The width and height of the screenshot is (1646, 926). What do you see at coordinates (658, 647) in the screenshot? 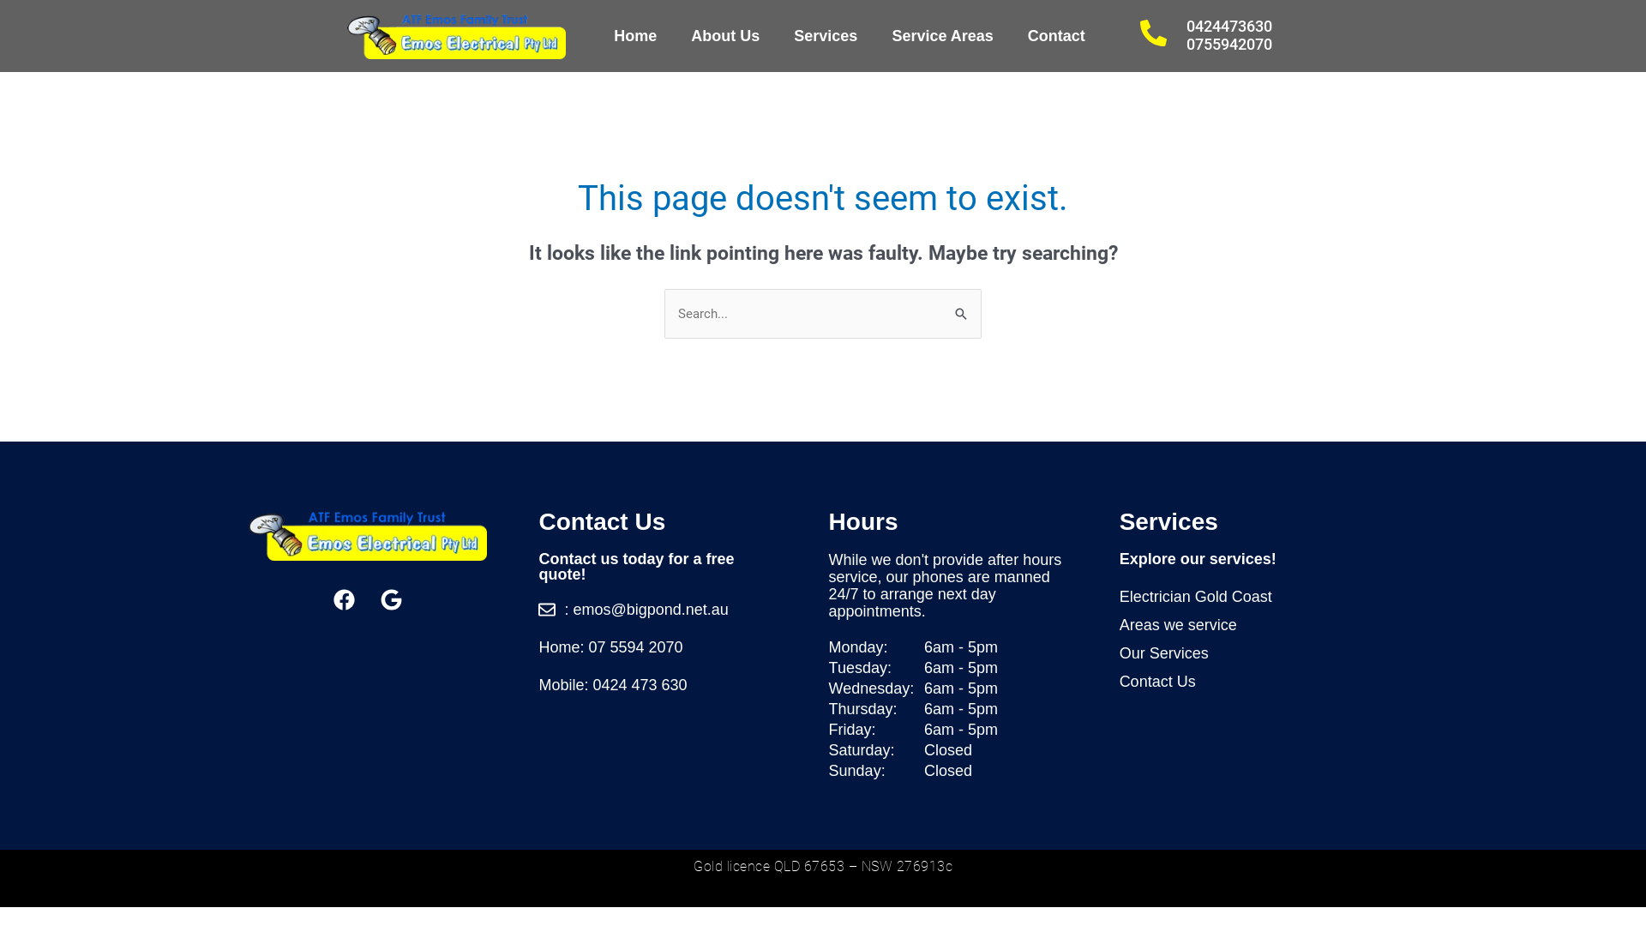
I see `Home: 07 5594 2070` at bounding box center [658, 647].